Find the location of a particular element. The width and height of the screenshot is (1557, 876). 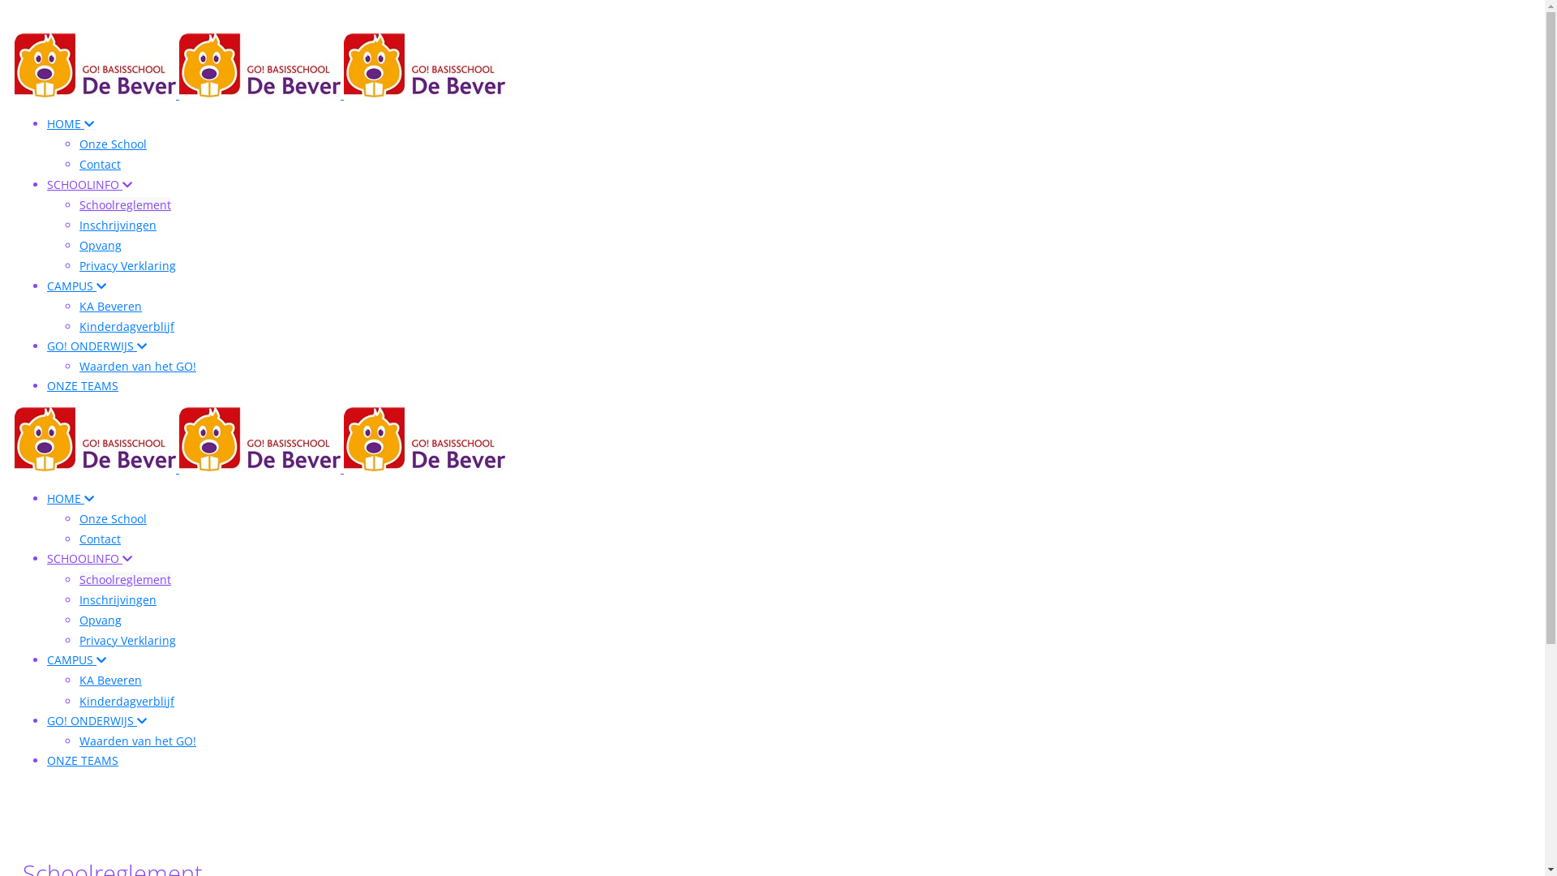

Back to Top is located at coordinates (22, 15).